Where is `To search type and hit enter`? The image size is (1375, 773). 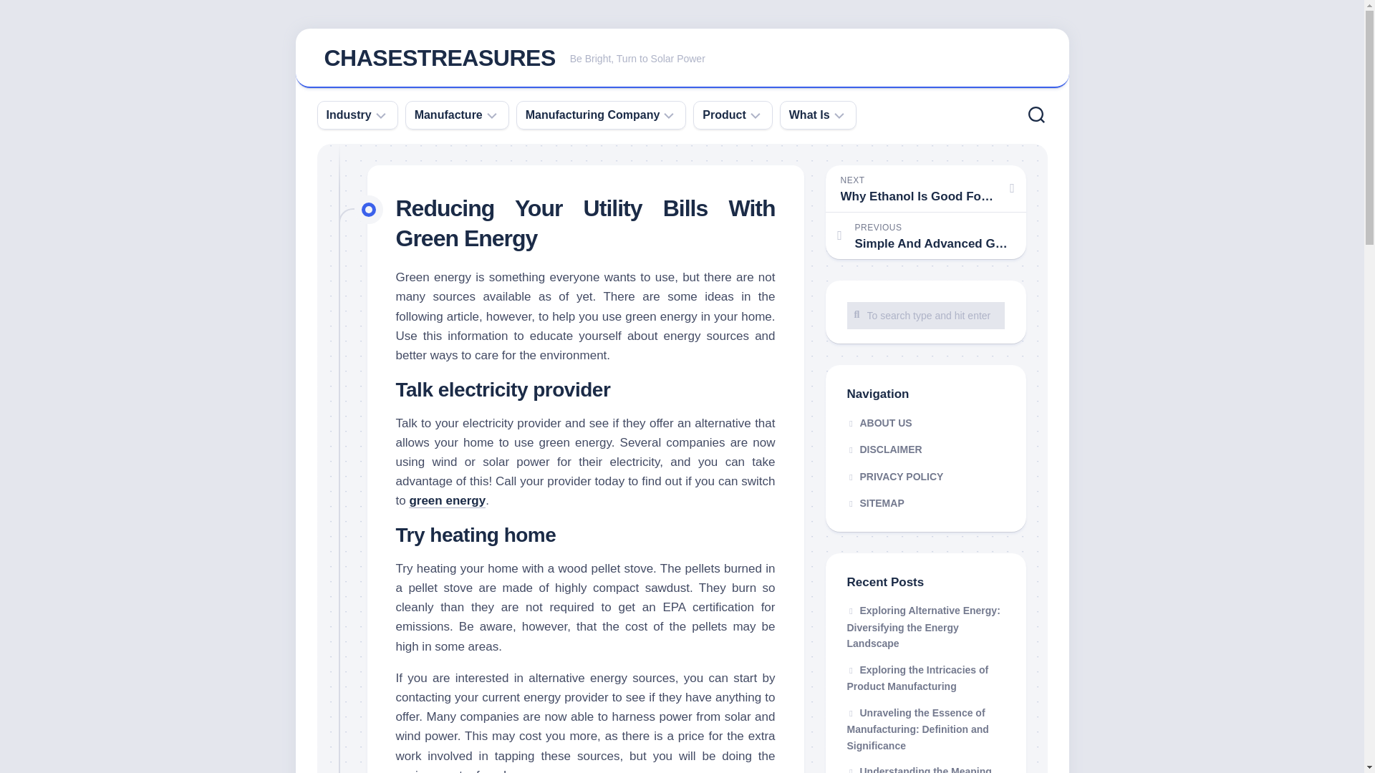 To search type and hit enter is located at coordinates (925, 316).